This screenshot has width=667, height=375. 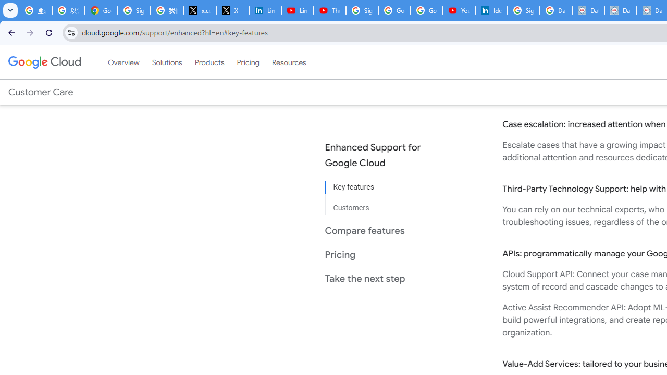 I want to click on Sign in - Google Accounts, so click(x=362, y=10).